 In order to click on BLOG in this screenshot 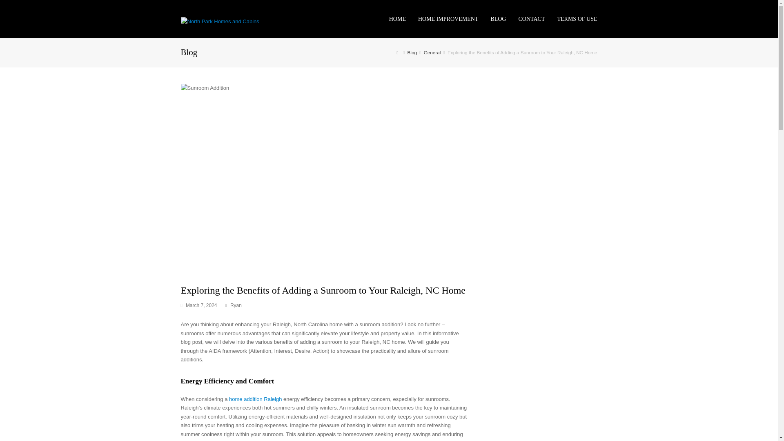, I will do `click(498, 19)`.